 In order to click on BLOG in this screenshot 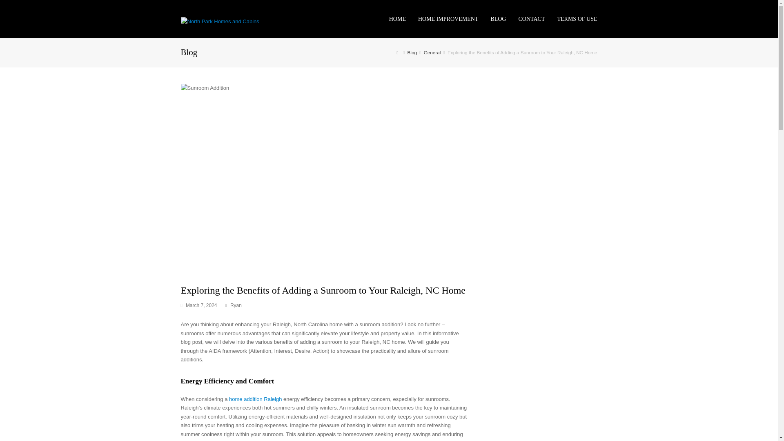, I will do `click(498, 19)`.